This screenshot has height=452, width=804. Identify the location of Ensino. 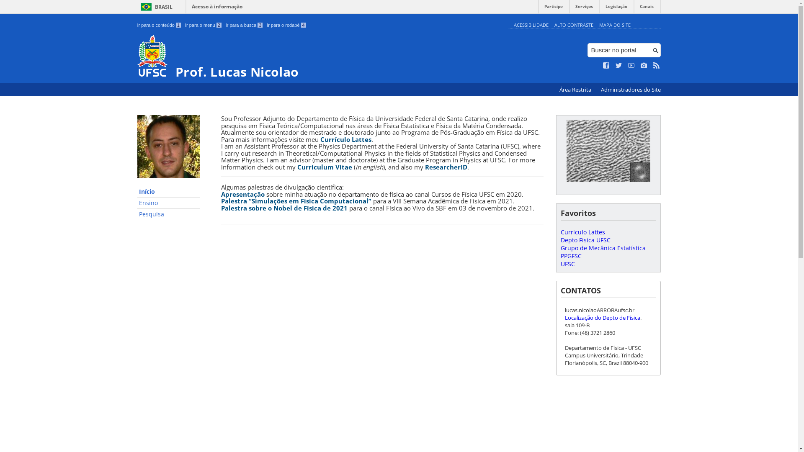
(169, 203).